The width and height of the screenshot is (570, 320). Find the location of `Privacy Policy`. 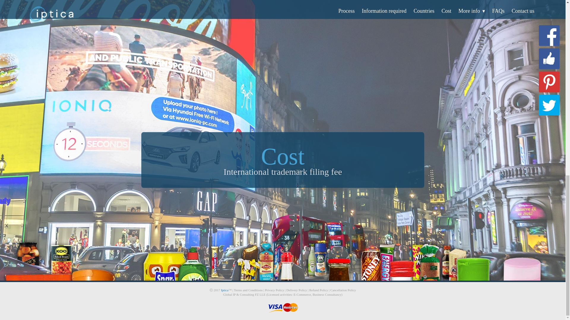

Privacy Policy is located at coordinates (274, 290).